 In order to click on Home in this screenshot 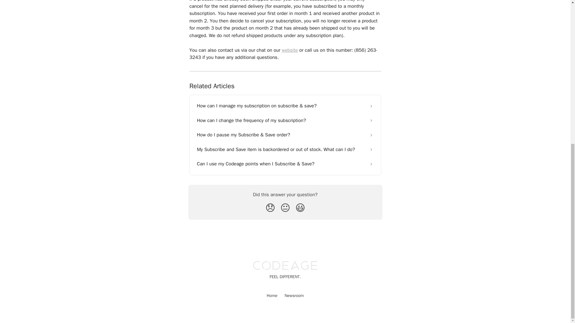, I will do `click(272, 295)`.